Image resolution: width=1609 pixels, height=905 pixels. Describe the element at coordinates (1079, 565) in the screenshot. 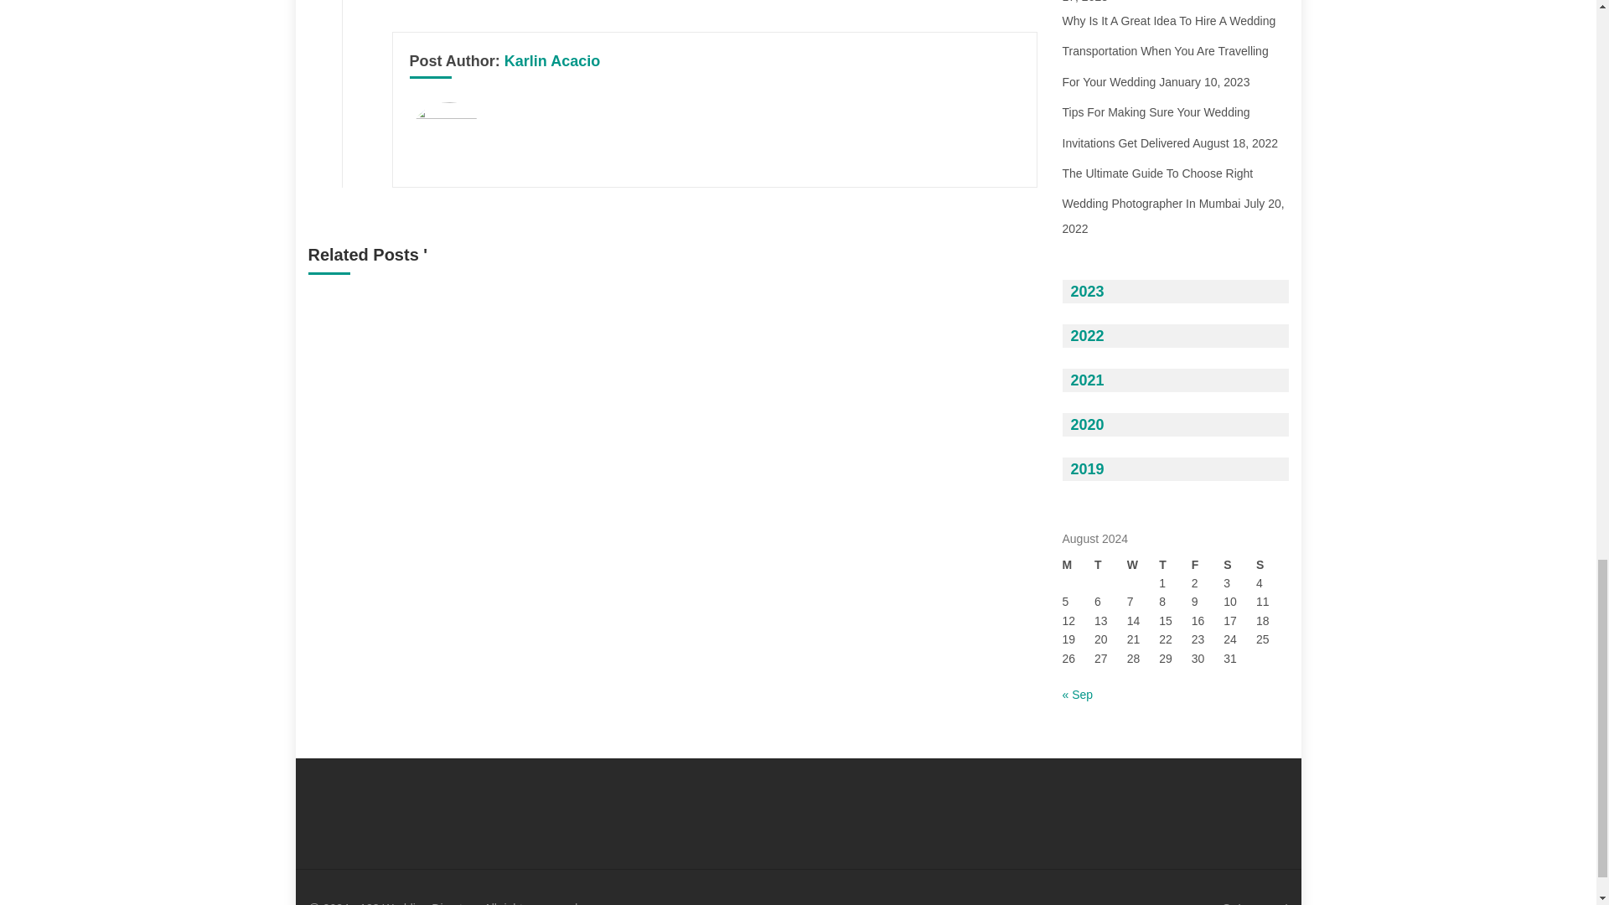

I see `Monday` at that location.